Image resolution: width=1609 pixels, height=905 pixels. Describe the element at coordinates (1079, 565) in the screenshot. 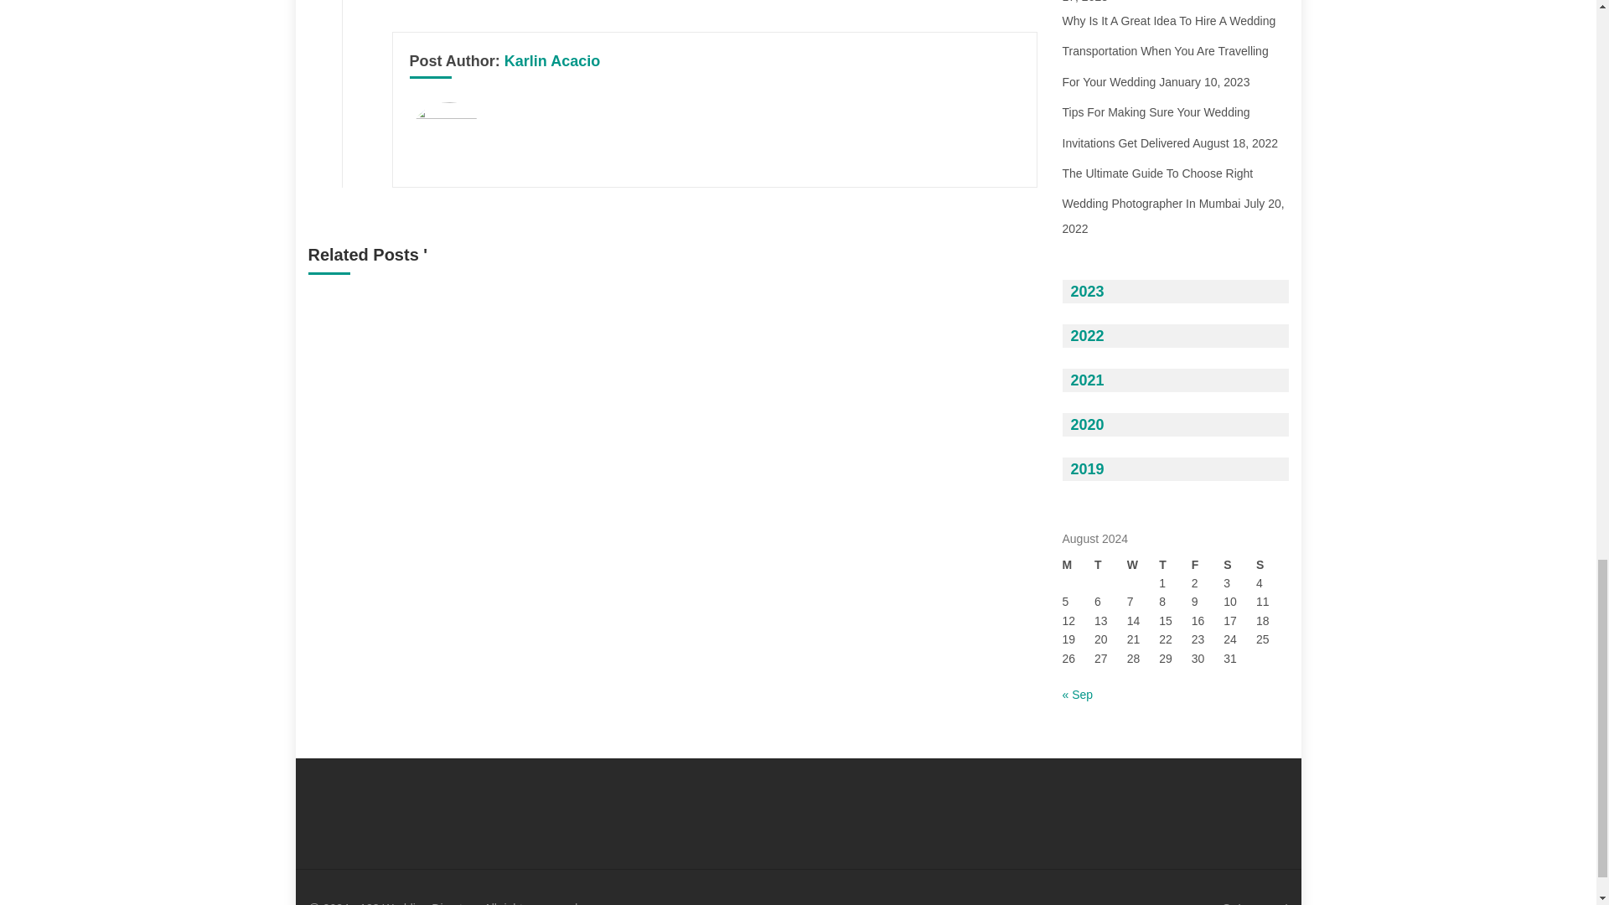

I see `Monday` at that location.